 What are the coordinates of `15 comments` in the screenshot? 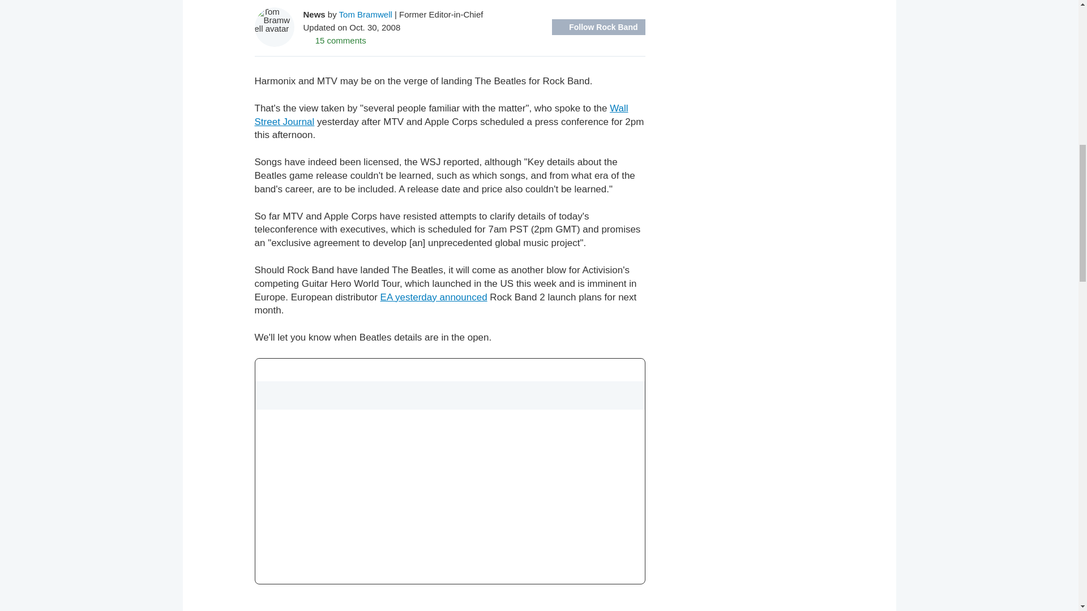 It's located at (335, 40).